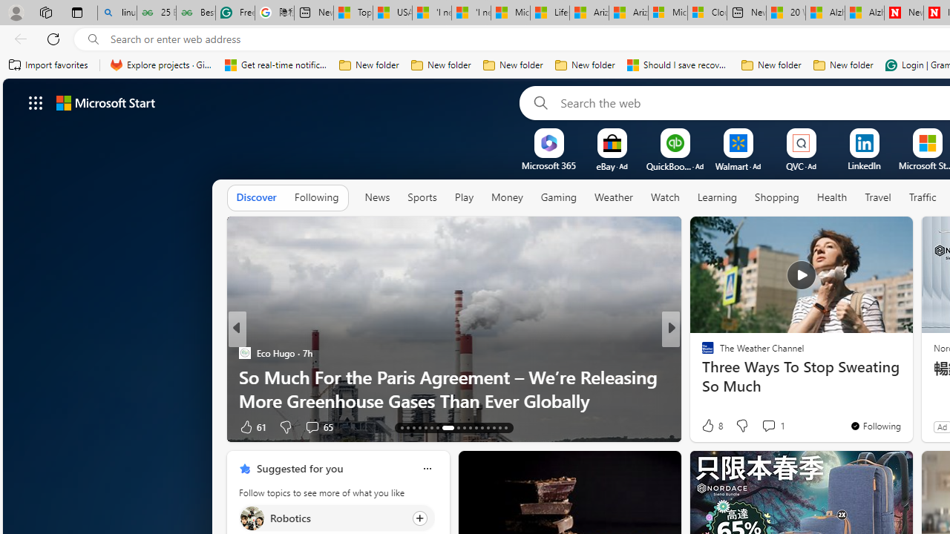 The height and width of the screenshot is (534, 950). Describe the element at coordinates (318, 426) in the screenshot. I see `View comments 65 Comment` at that location.